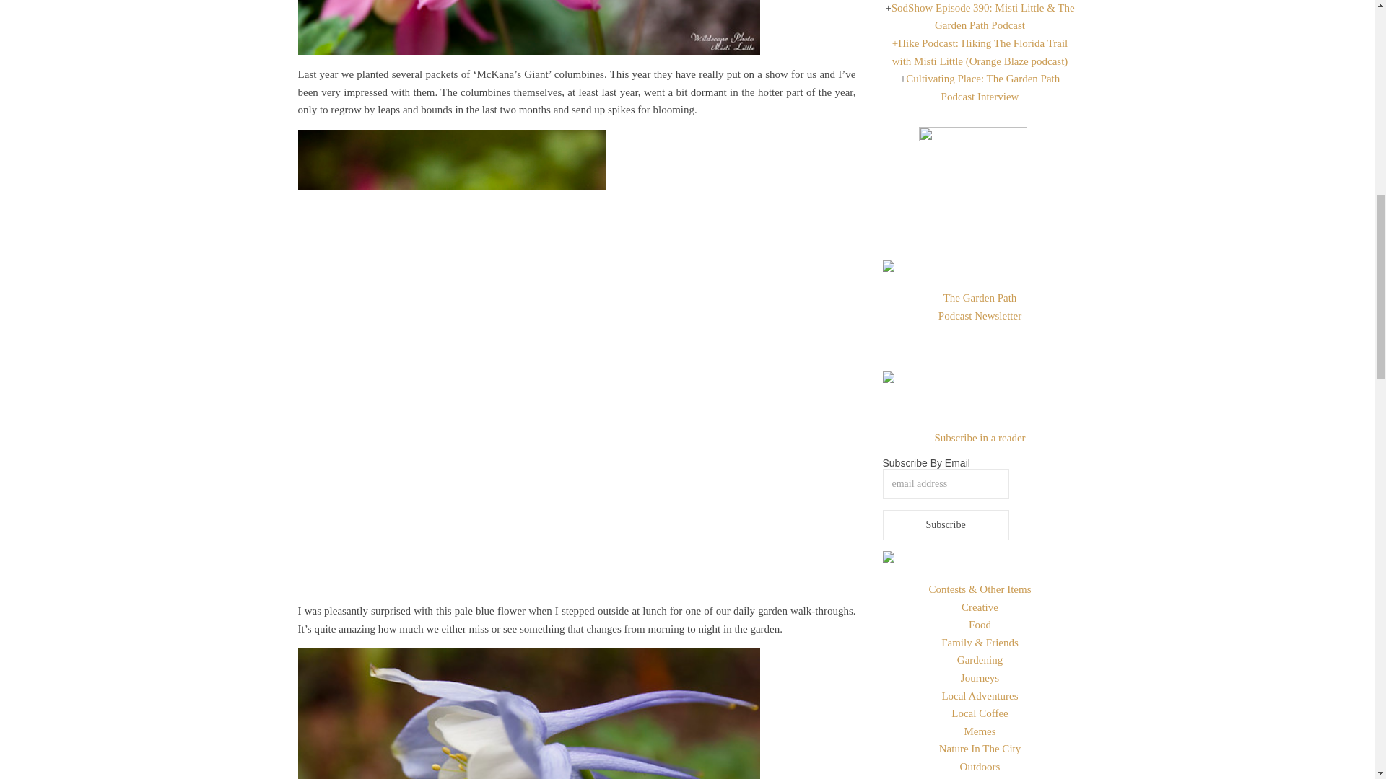 The height and width of the screenshot is (779, 1386). Describe the element at coordinates (983, 87) in the screenshot. I see `Cultivating Place: The Garden Path Podcast Interview` at that location.